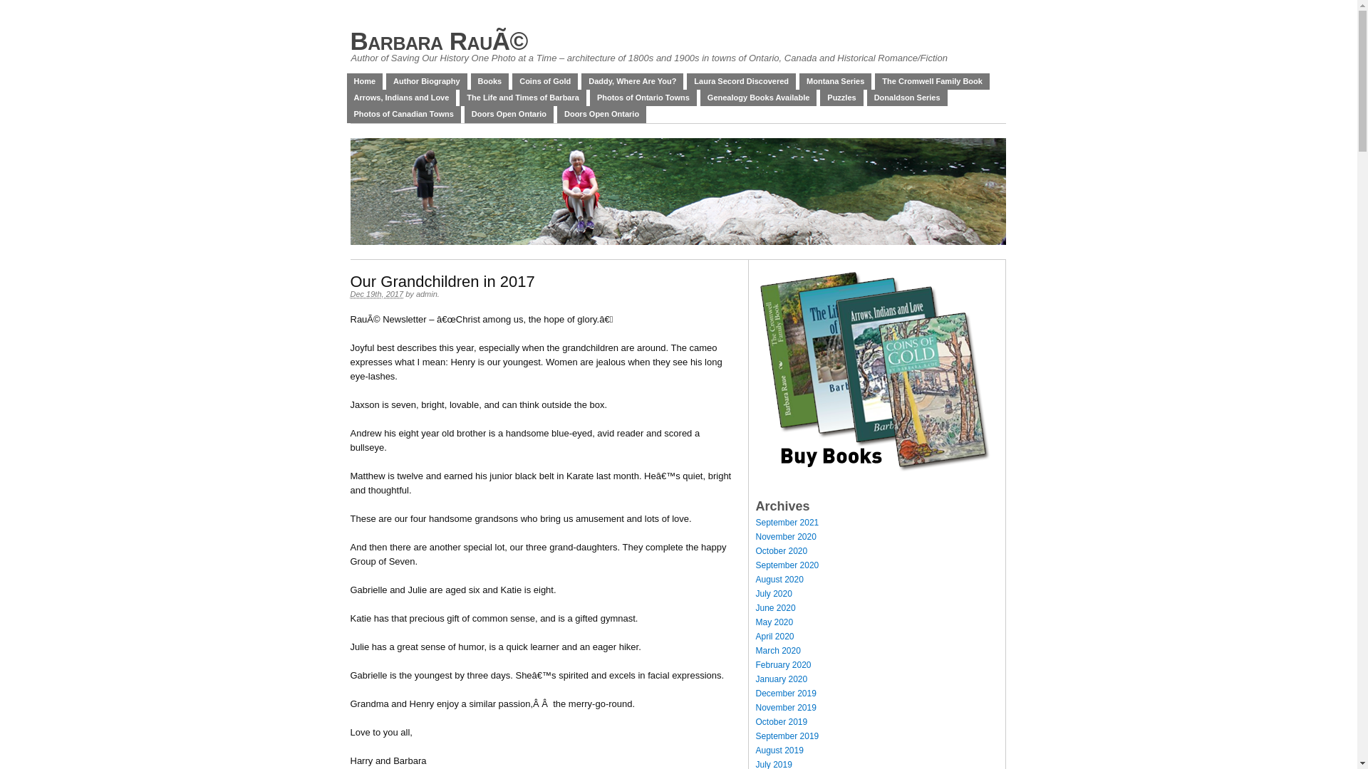 This screenshot has width=1368, height=769. Describe the element at coordinates (908, 98) in the screenshot. I see `Donaldson Series` at that location.